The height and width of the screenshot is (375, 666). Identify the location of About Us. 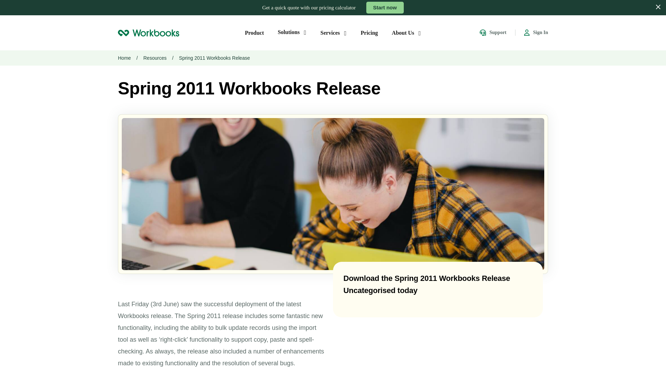
(407, 33).